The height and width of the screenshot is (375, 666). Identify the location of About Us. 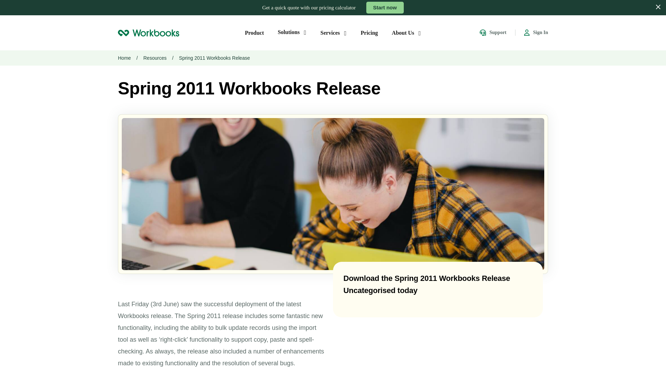
(407, 33).